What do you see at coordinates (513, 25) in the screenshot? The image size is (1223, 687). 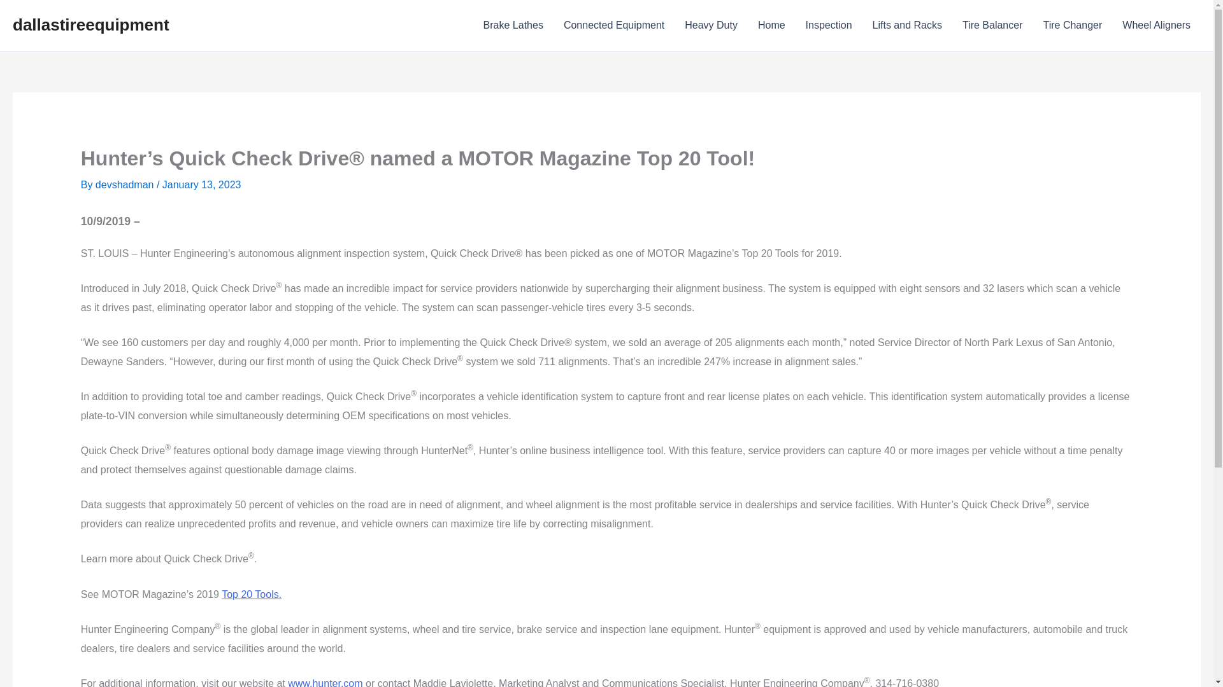 I see `Brake Lathes` at bounding box center [513, 25].